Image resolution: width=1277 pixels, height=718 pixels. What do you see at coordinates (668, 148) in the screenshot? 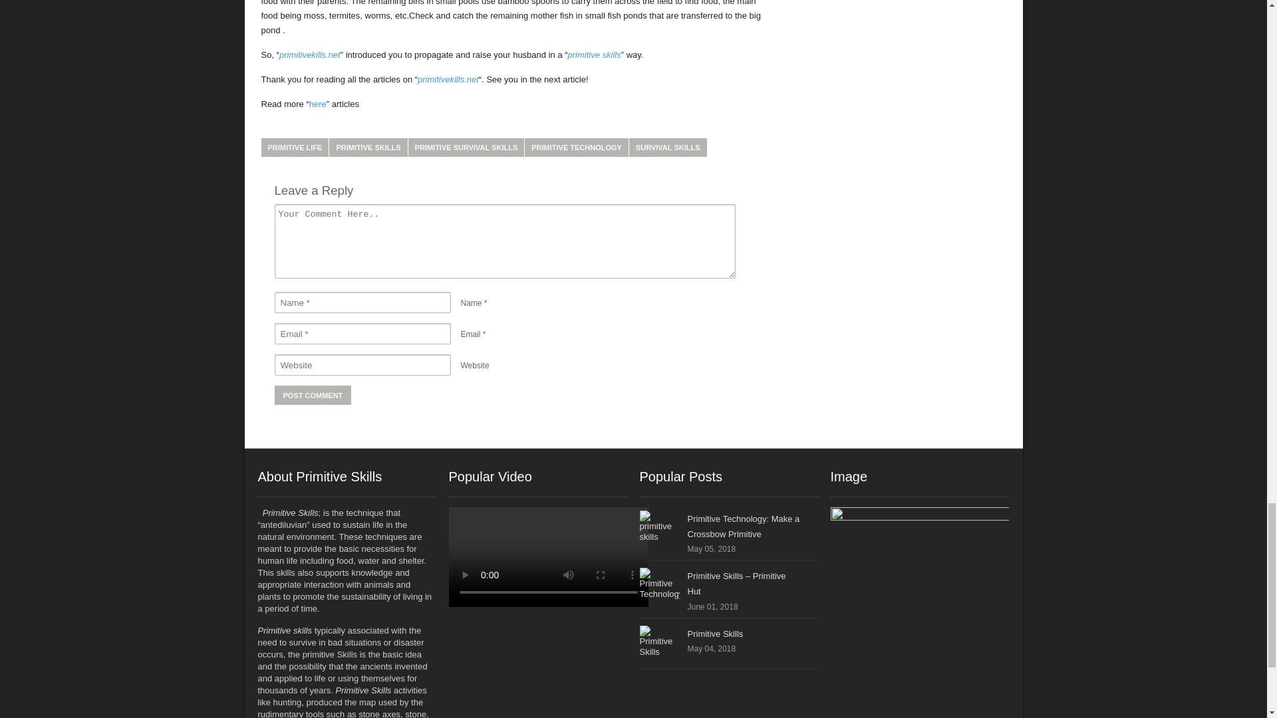
I see `SURVIVAL SKILLS` at bounding box center [668, 148].